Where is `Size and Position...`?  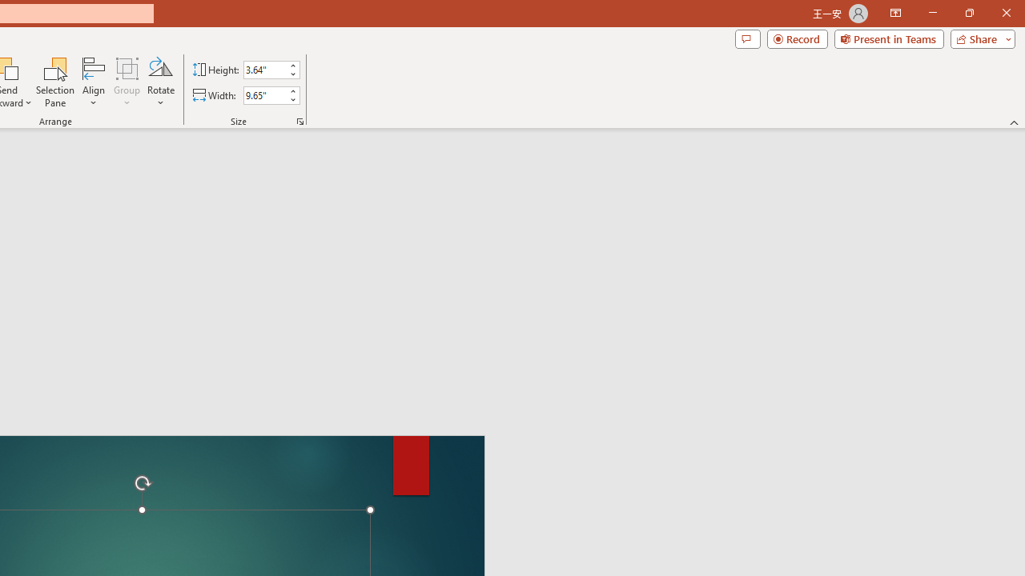
Size and Position... is located at coordinates (299, 122).